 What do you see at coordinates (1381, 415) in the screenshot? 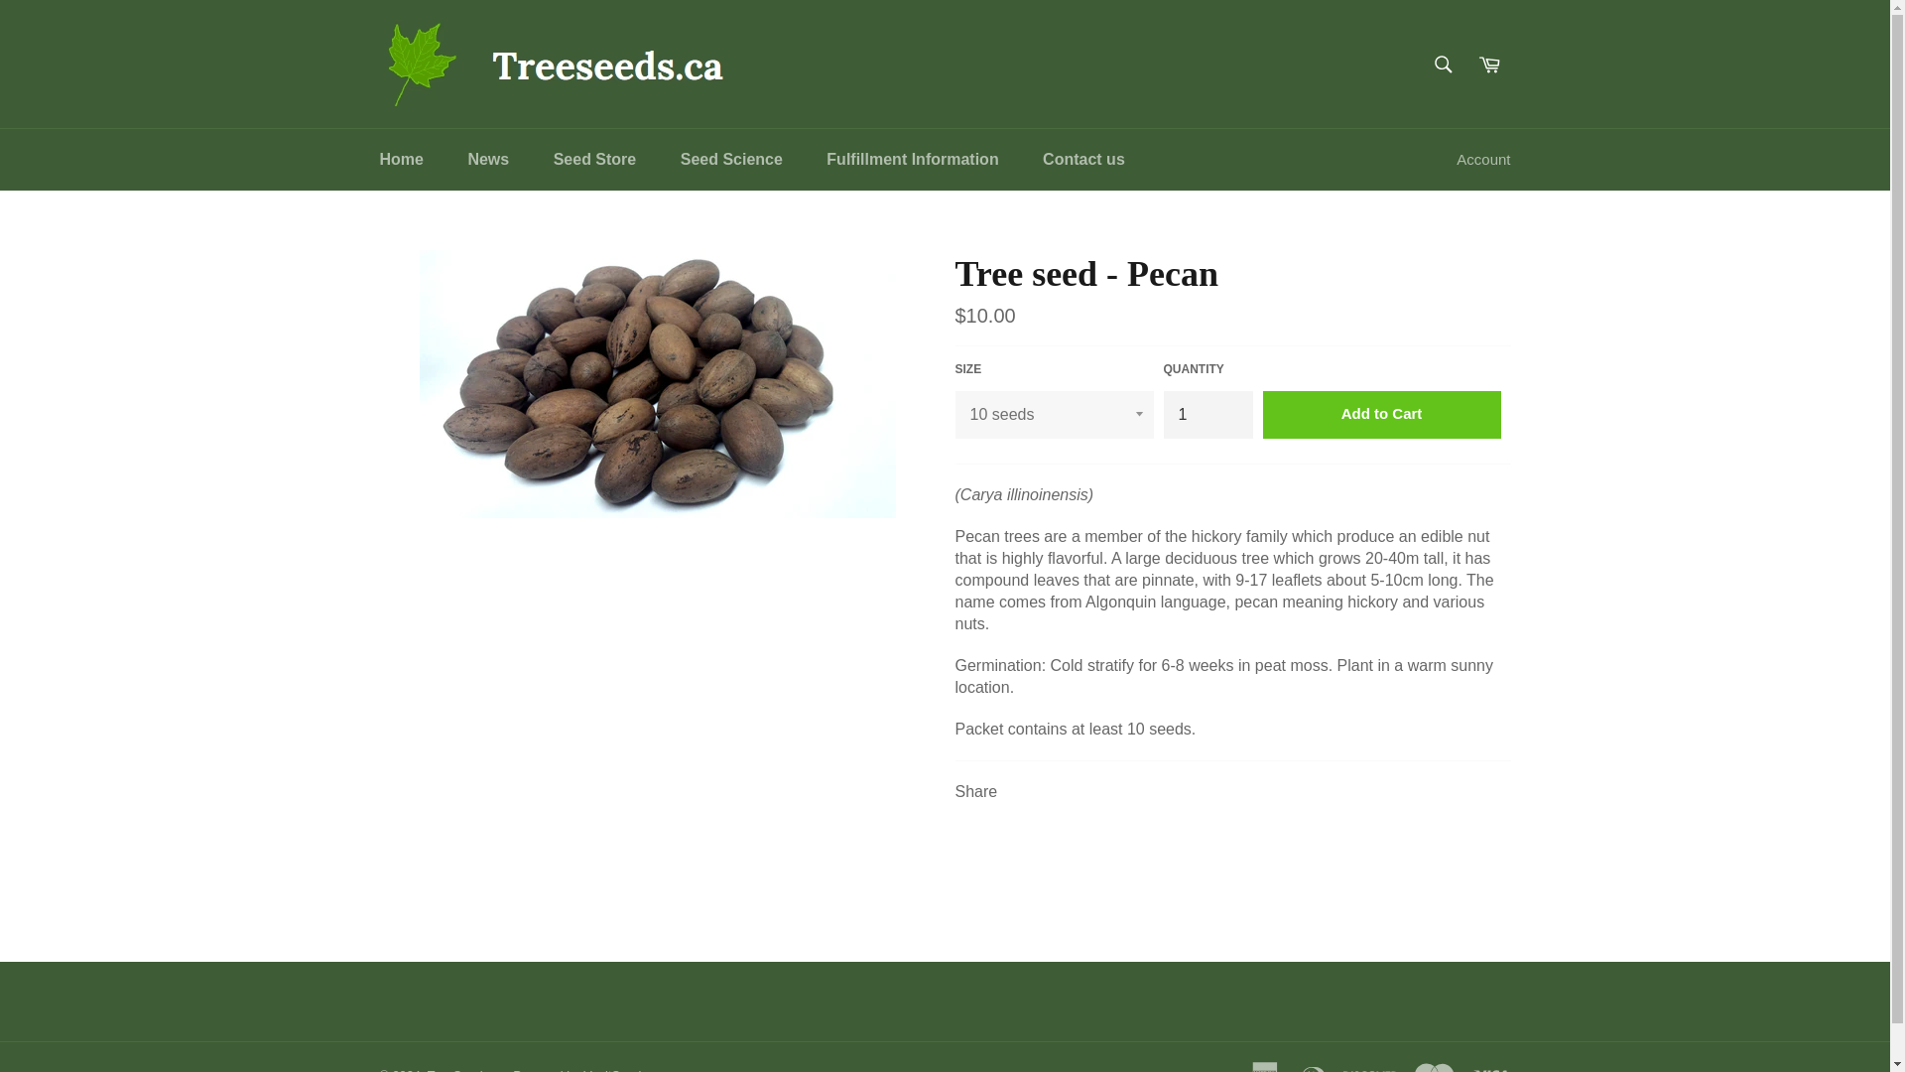
I see `Add to Cart` at bounding box center [1381, 415].